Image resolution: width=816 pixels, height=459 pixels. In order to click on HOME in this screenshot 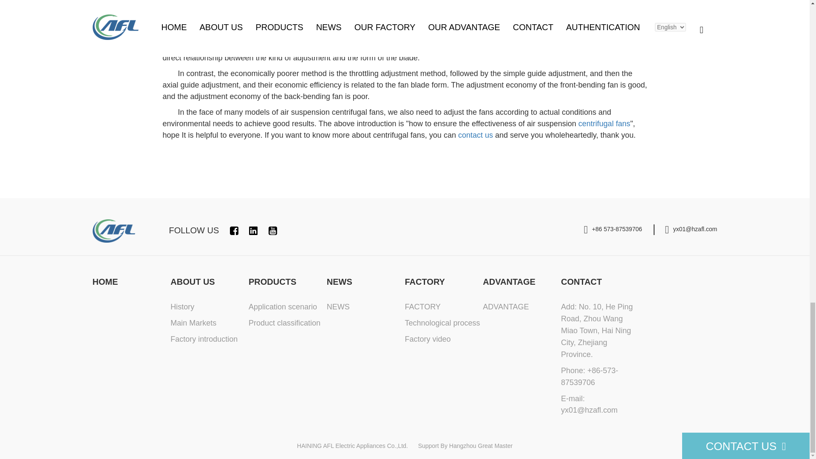, I will do `click(105, 281)`.